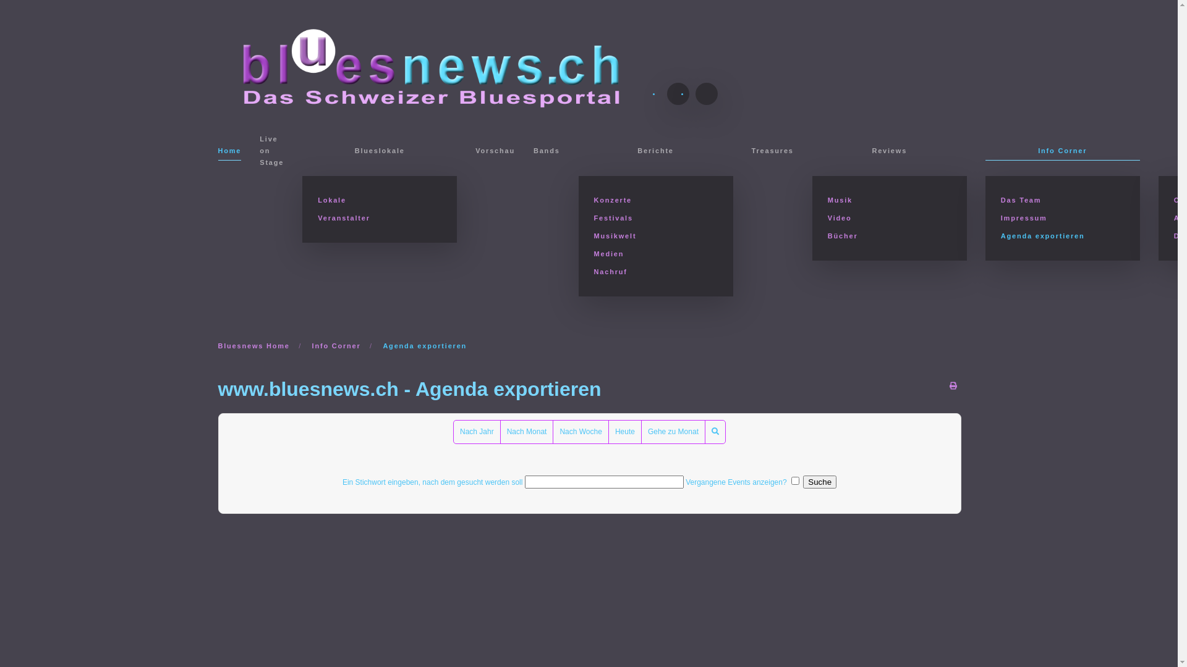 This screenshot has width=1187, height=667. I want to click on Nach Monat, so click(527, 432).